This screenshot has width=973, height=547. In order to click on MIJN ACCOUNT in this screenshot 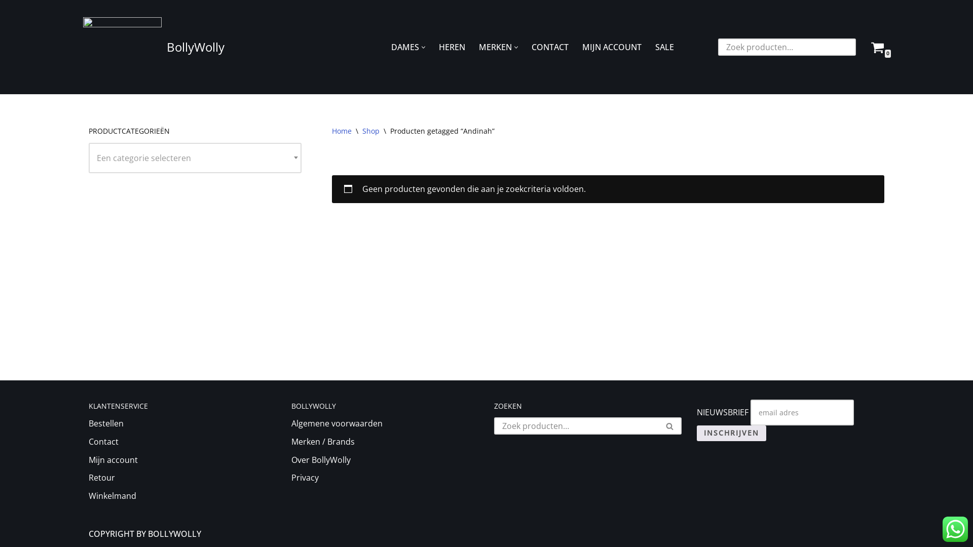, I will do `click(612, 47)`.